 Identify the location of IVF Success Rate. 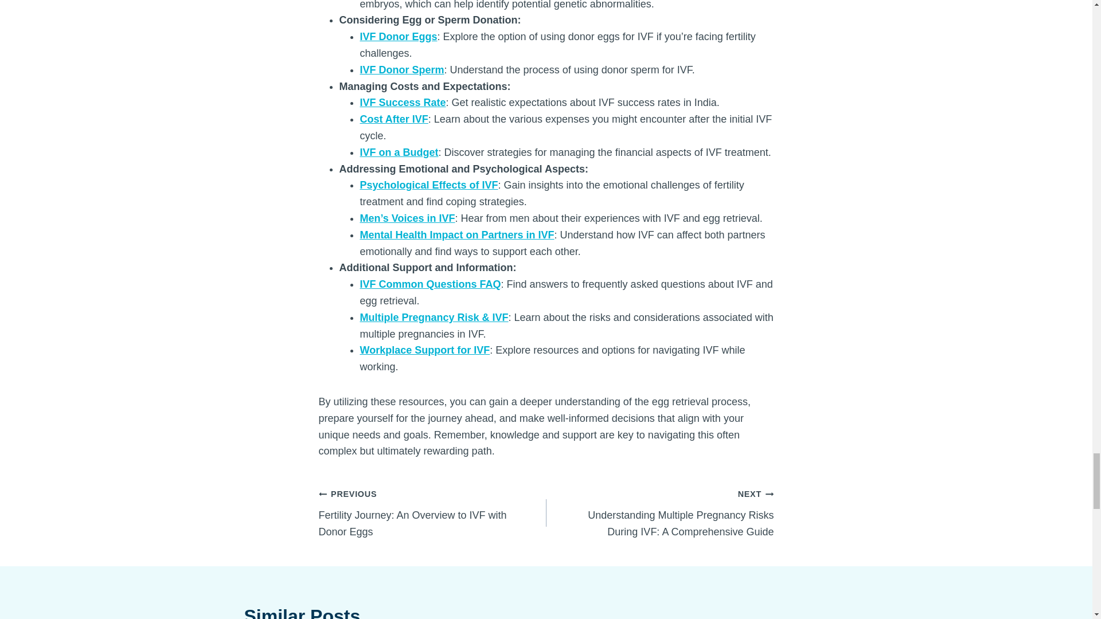
(403, 102).